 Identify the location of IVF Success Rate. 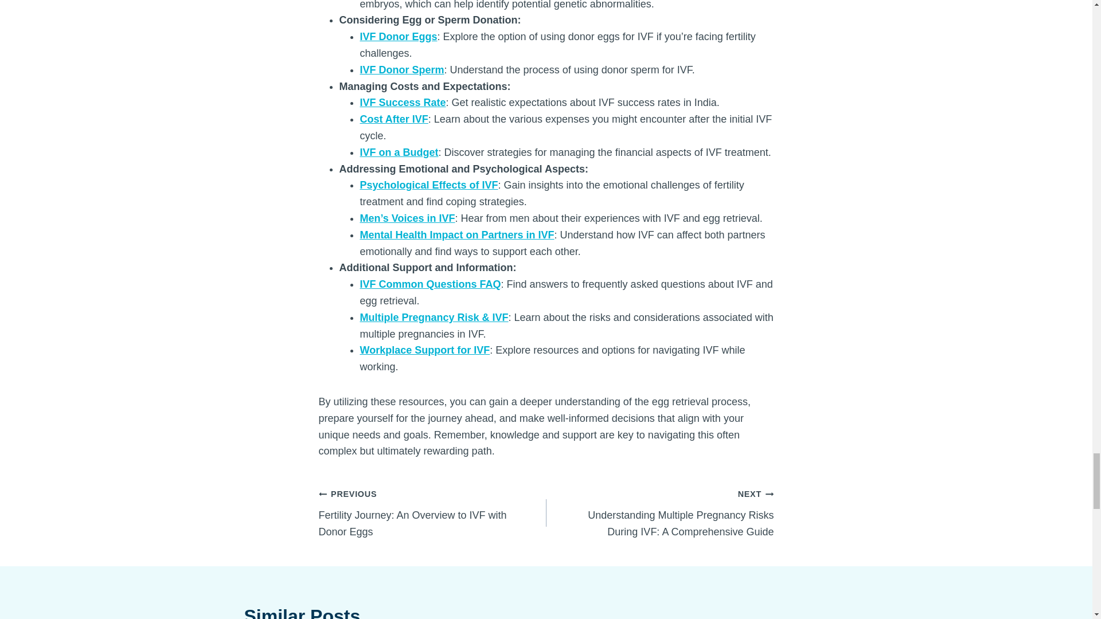
(403, 102).